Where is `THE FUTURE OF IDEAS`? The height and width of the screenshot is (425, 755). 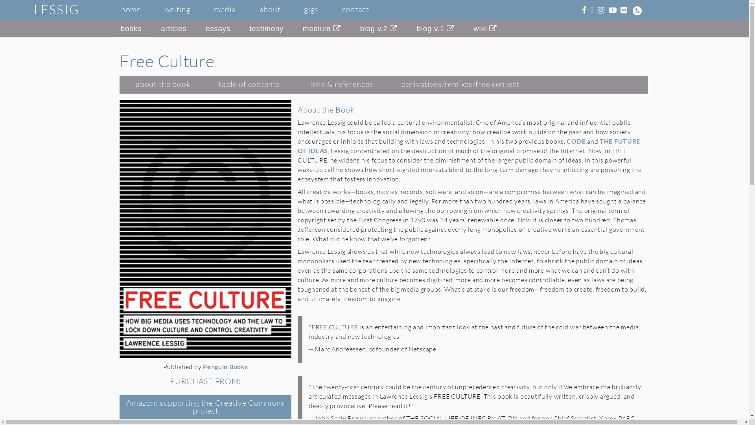 THE FUTURE OF IDEAS is located at coordinates (469, 146).